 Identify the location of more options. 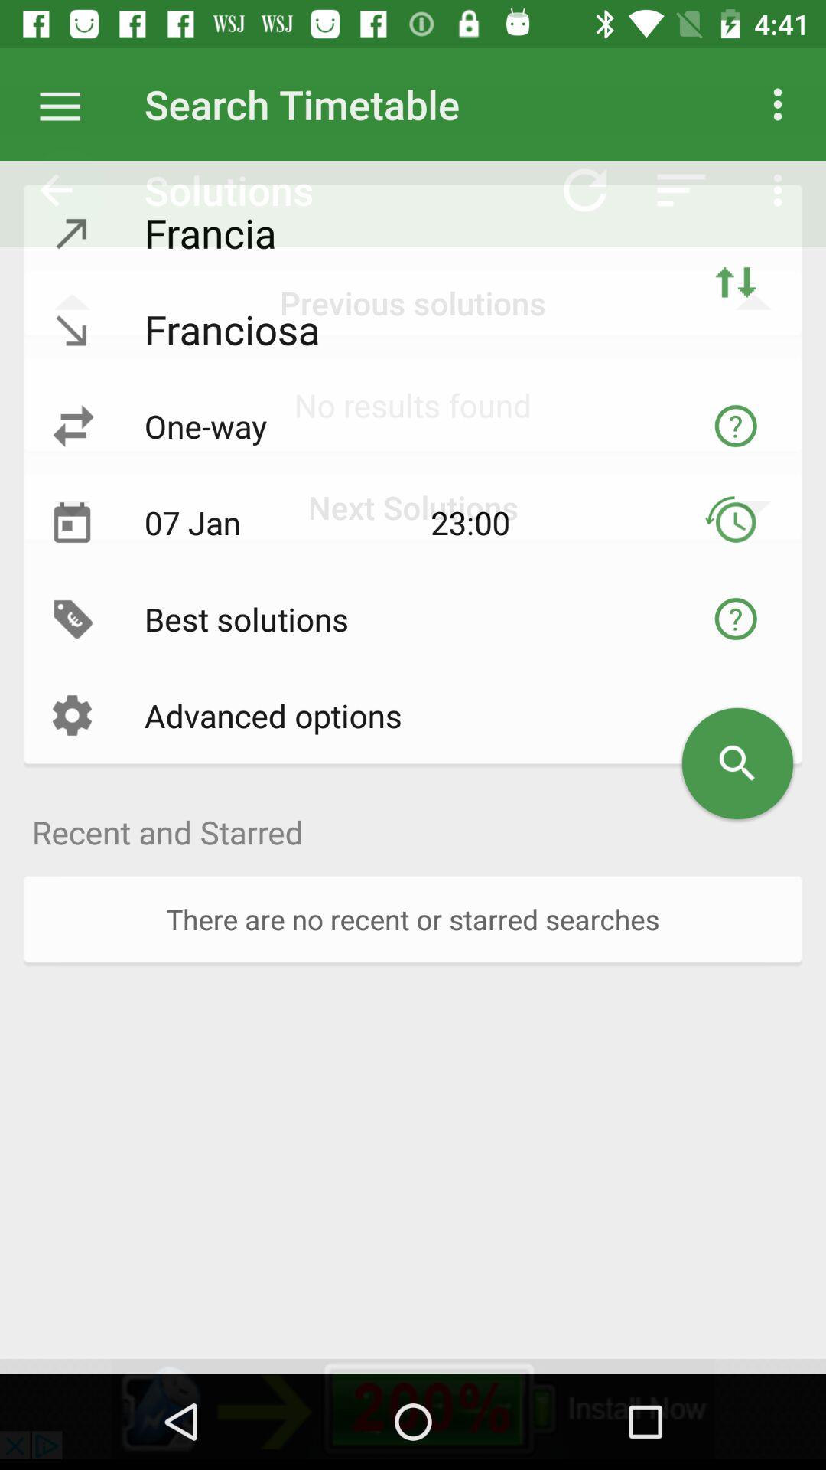
(68, 104).